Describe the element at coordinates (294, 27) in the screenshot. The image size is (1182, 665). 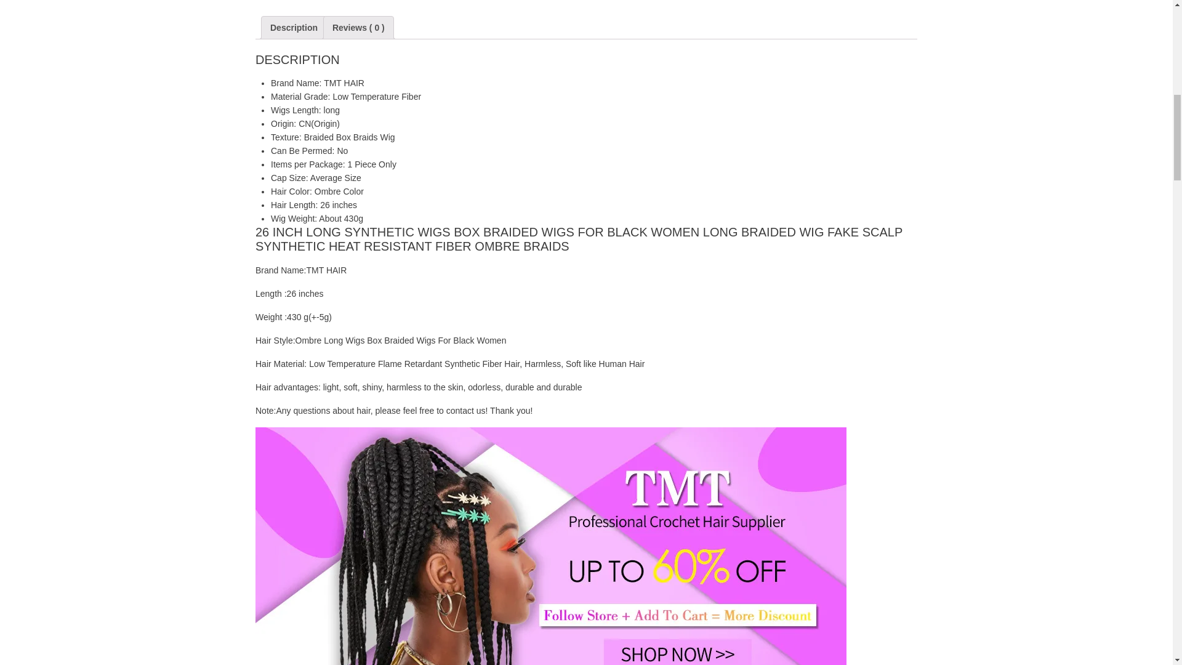
I see `Description` at that location.